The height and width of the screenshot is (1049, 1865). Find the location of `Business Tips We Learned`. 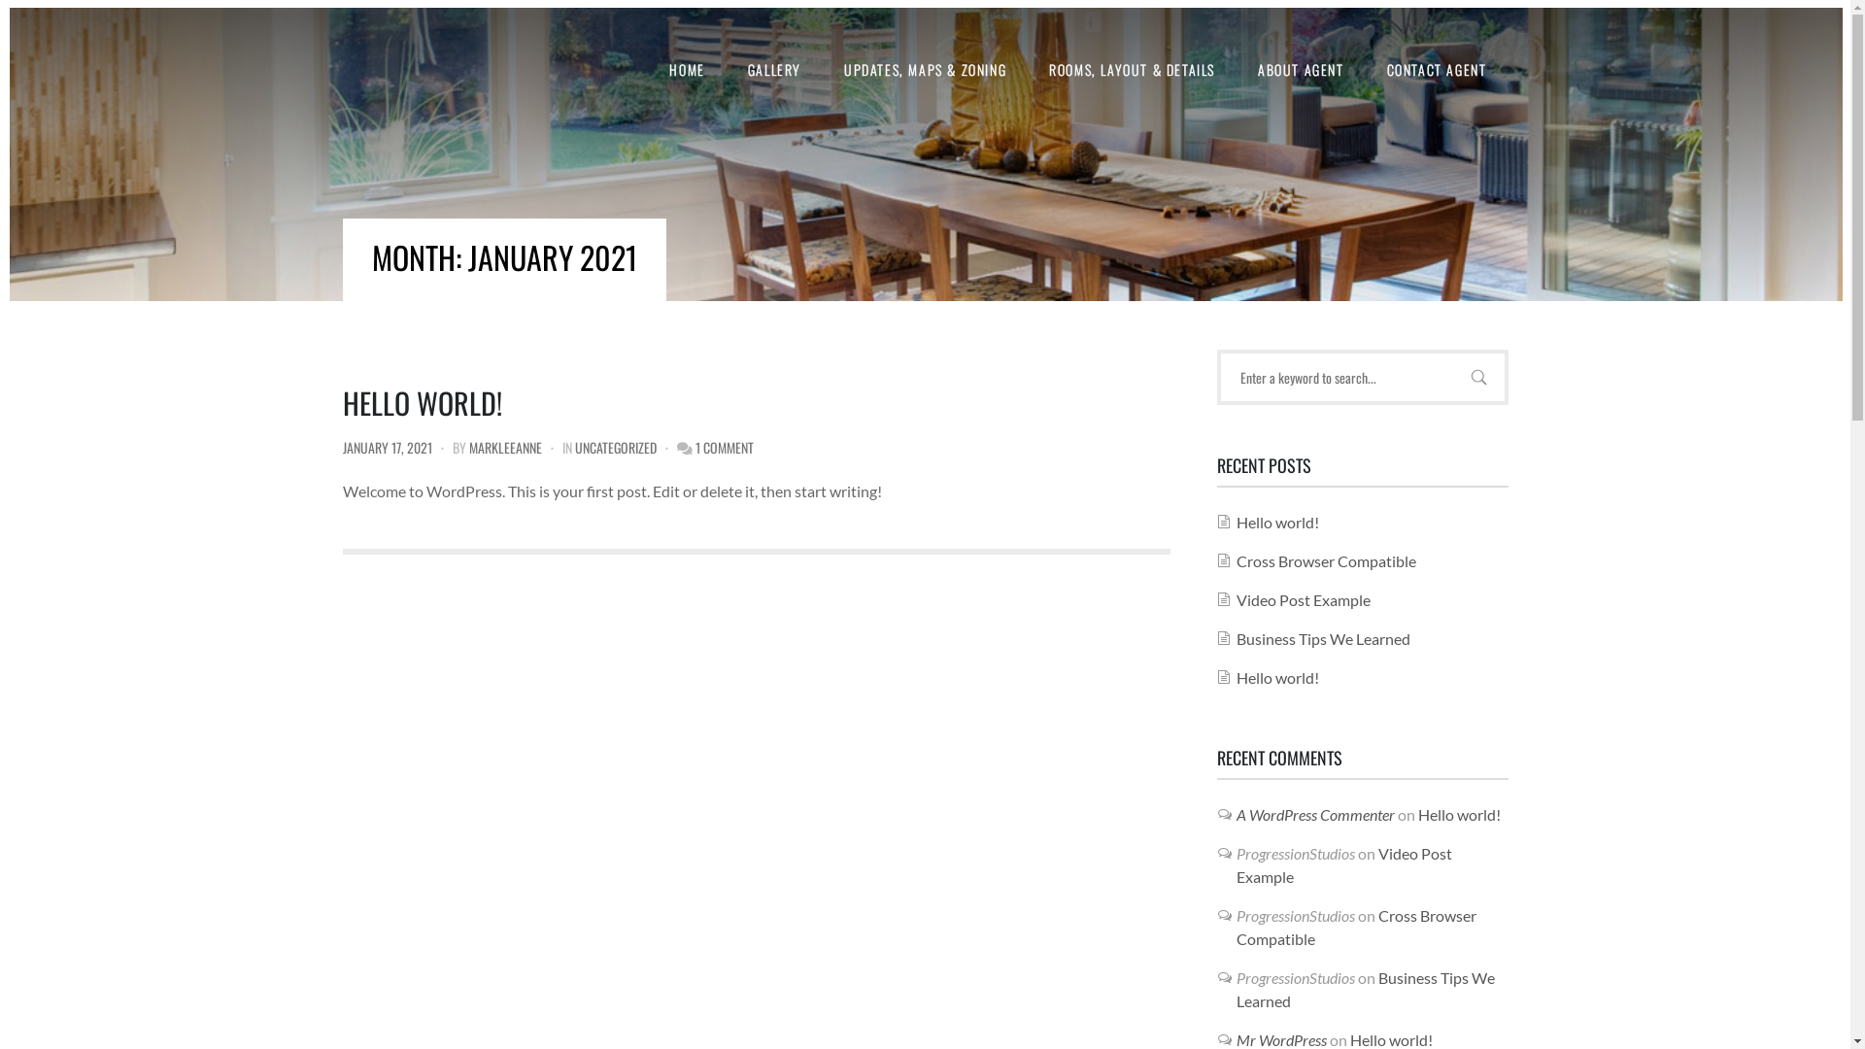

Business Tips We Learned is located at coordinates (1323, 639).